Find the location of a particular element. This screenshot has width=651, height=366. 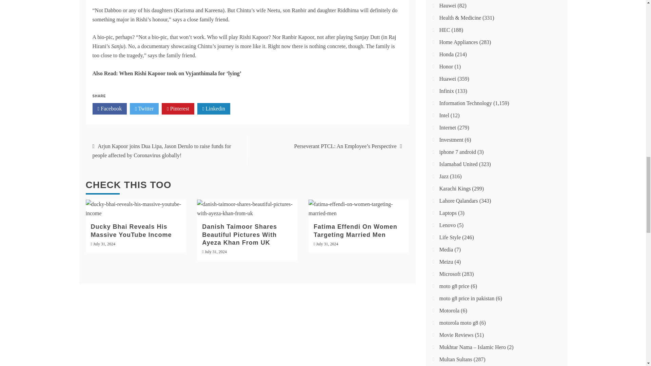

Ducky Bhai Reveals His Massive YouTube Income is located at coordinates (131, 230).